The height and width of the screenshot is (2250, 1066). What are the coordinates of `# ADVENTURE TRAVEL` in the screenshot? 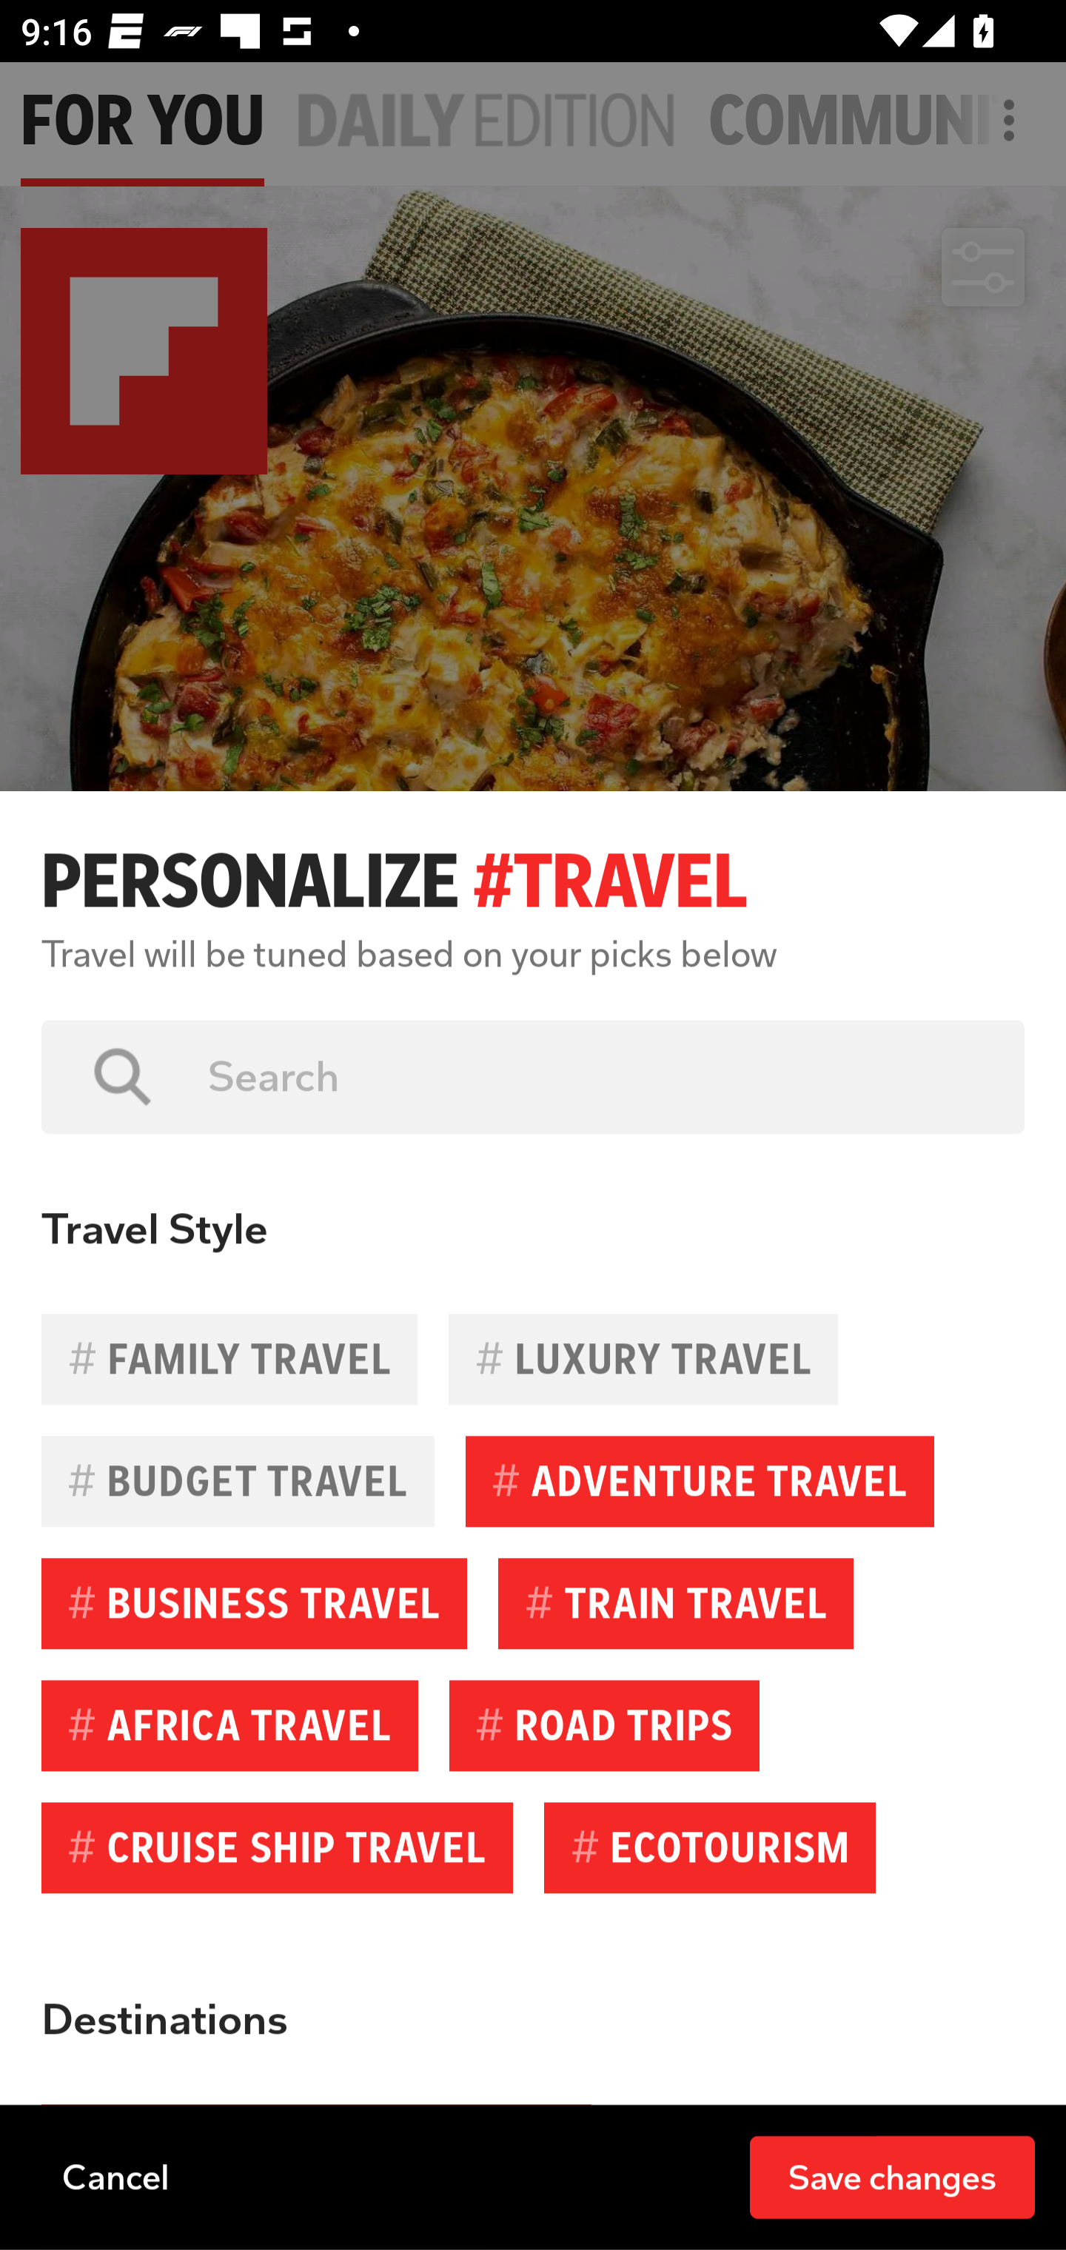 It's located at (700, 1482).